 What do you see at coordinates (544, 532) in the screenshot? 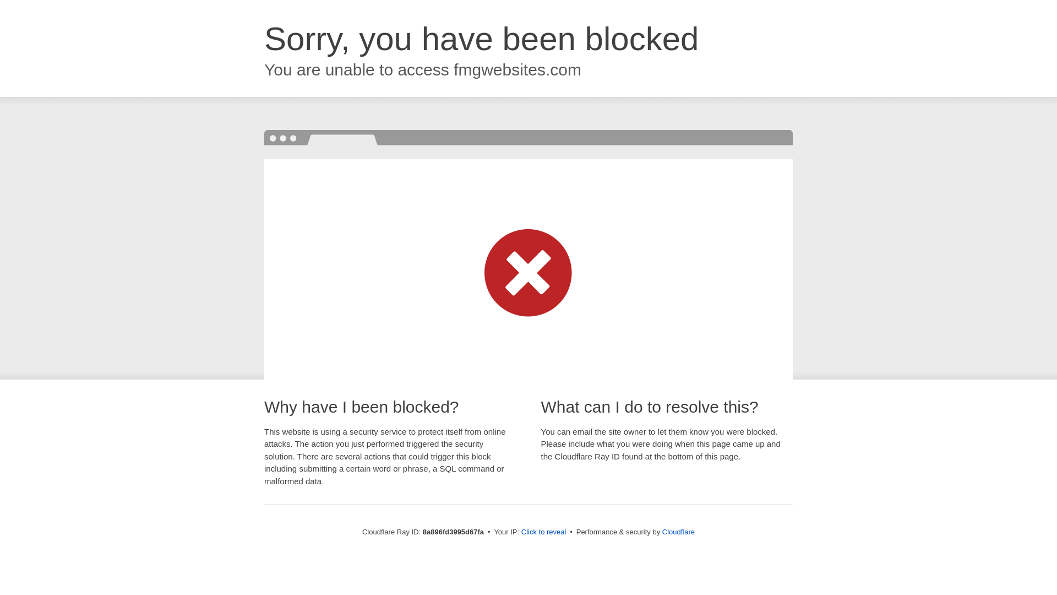
I see `Click to reveal` at bounding box center [544, 532].